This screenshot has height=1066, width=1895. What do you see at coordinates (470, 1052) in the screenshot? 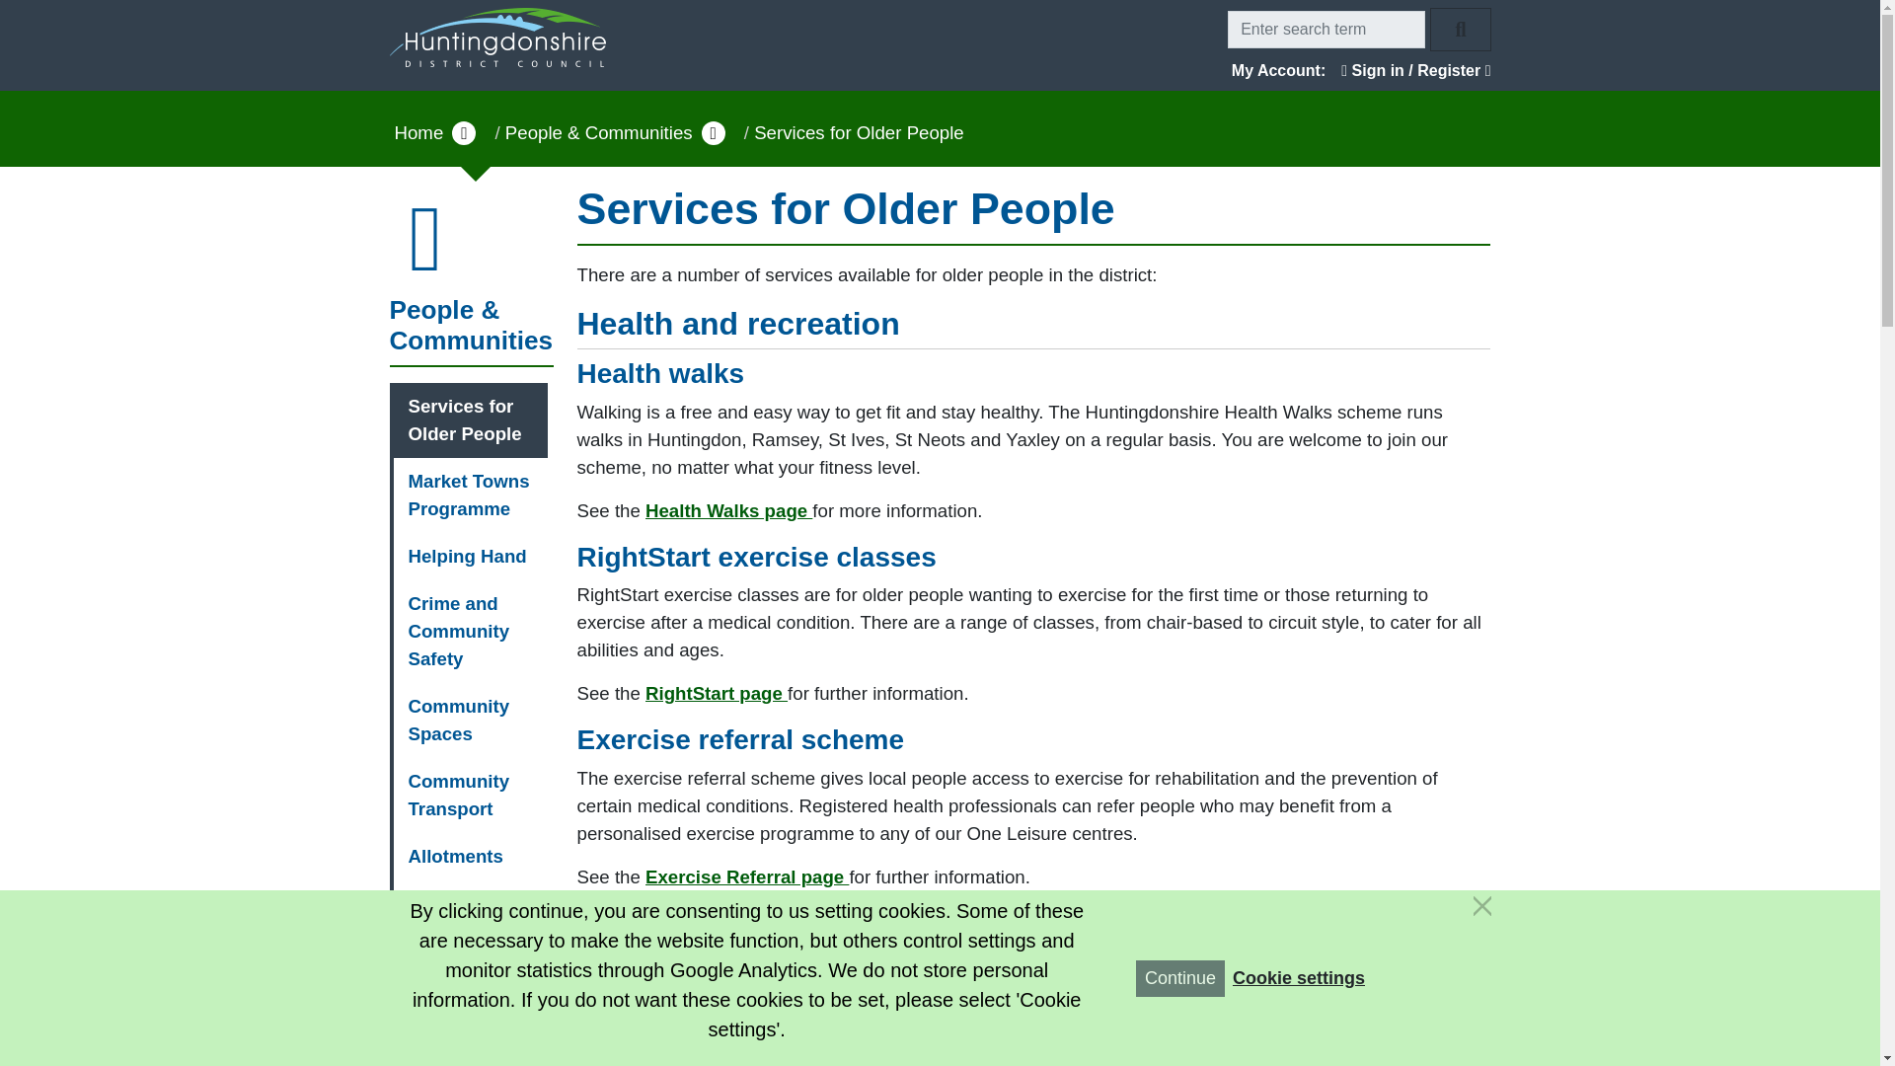
I see `Go to Food Bank and Community Fridge Appeal` at bounding box center [470, 1052].